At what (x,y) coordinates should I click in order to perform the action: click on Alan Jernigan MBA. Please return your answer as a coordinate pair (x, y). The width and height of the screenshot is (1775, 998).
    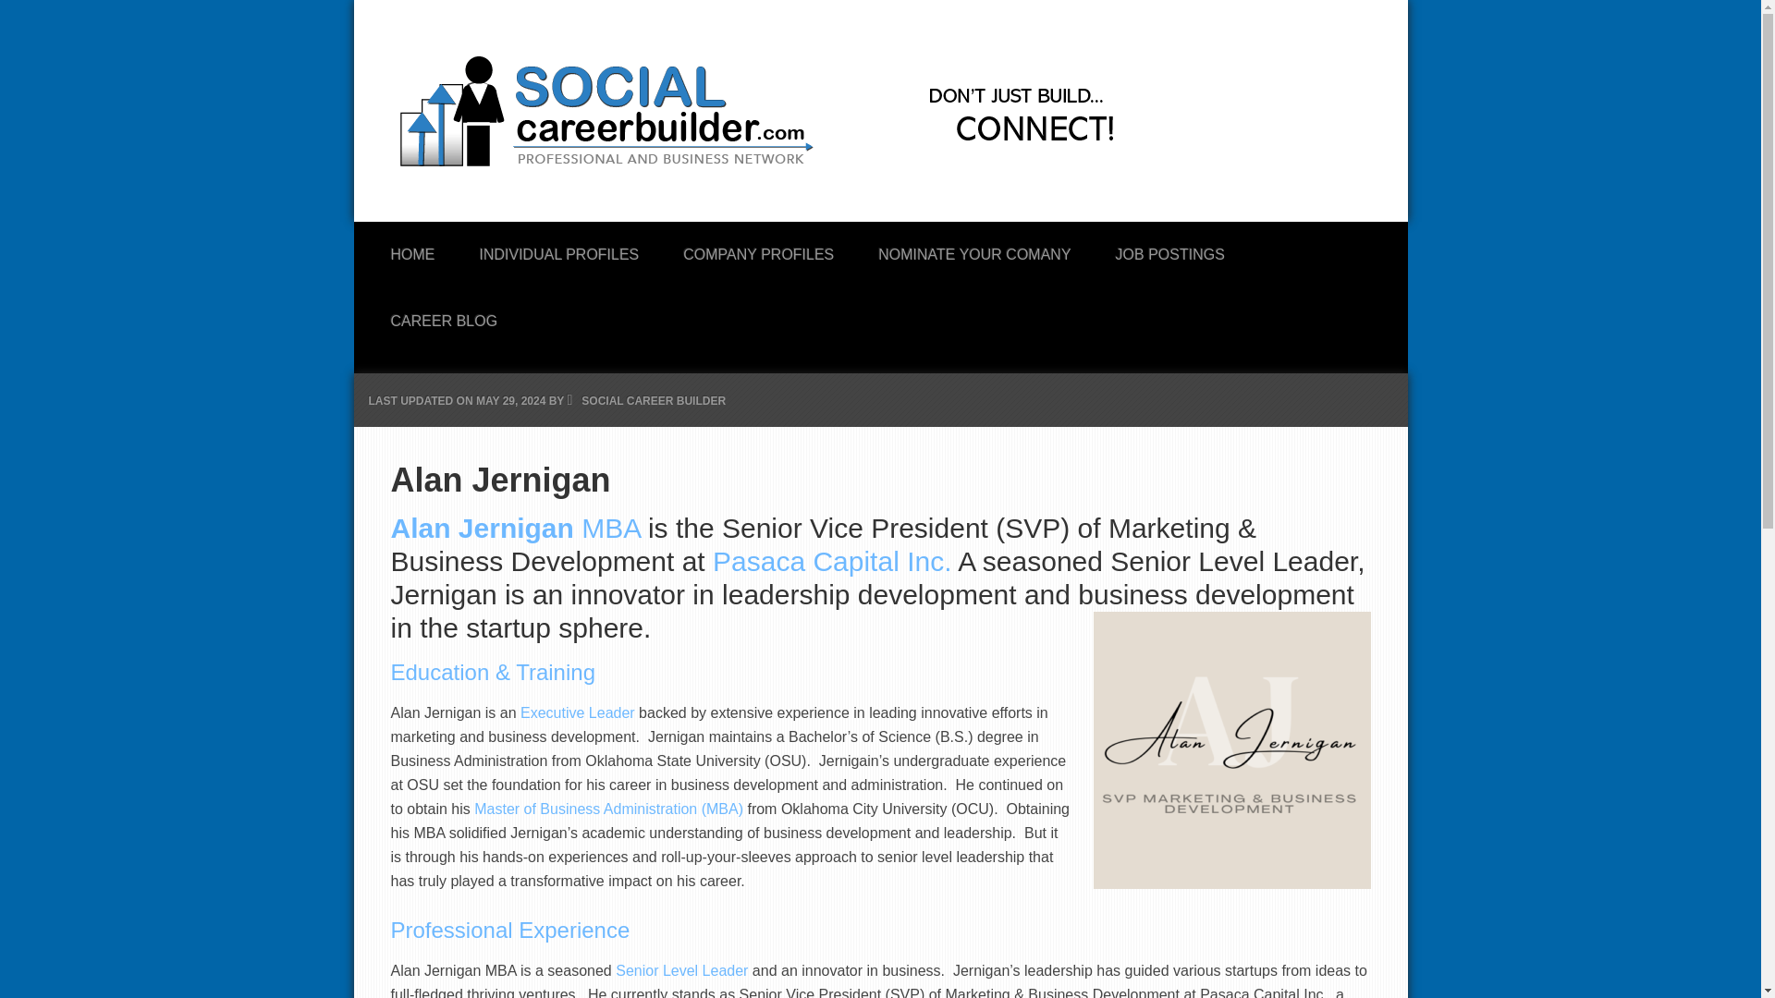
    Looking at the image, I should click on (514, 528).